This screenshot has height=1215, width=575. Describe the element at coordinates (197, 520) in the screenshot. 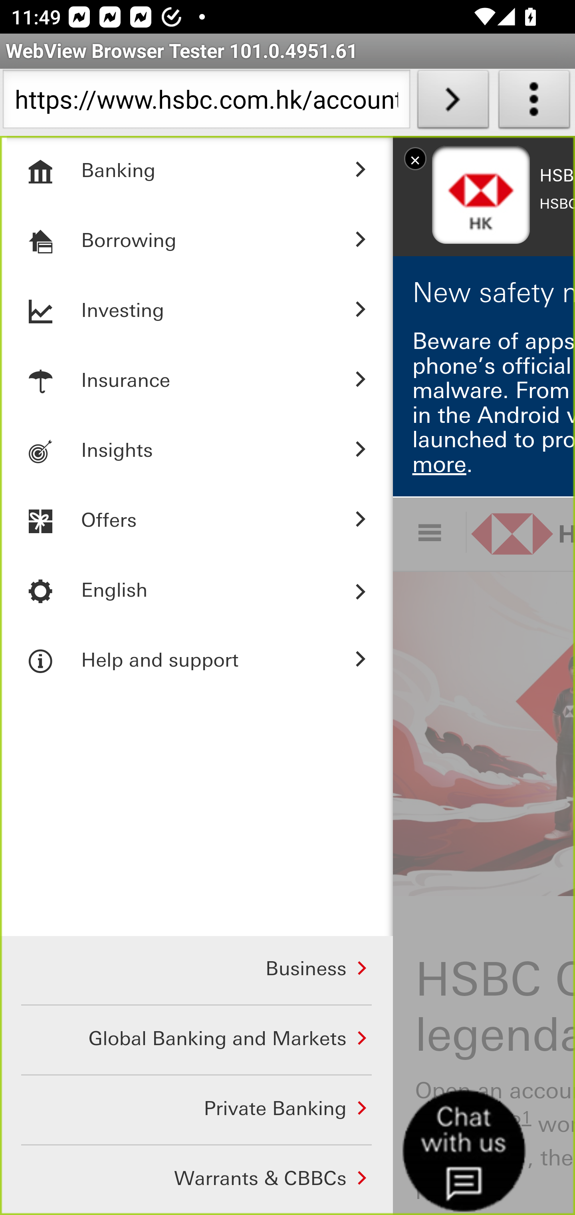

I see `Offers` at that location.